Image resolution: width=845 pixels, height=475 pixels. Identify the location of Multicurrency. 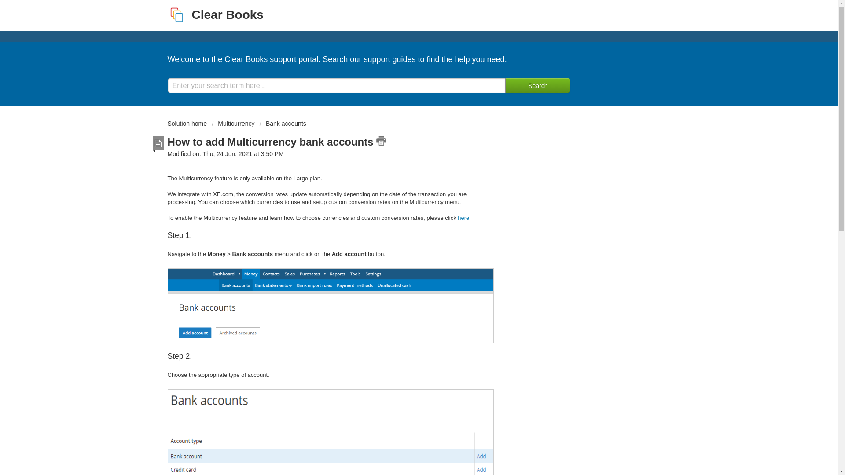
(233, 124).